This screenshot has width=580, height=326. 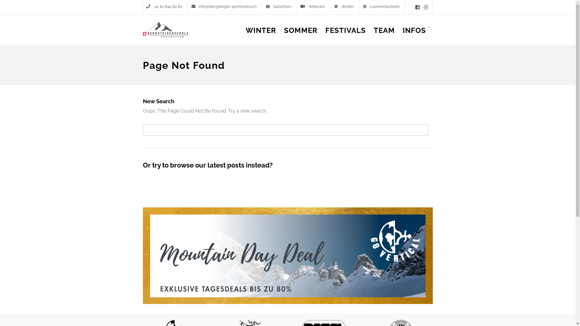 What do you see at coordinates (426, 7) in the screenshot?
I see `Instagram` at bounding box center [426, 7].